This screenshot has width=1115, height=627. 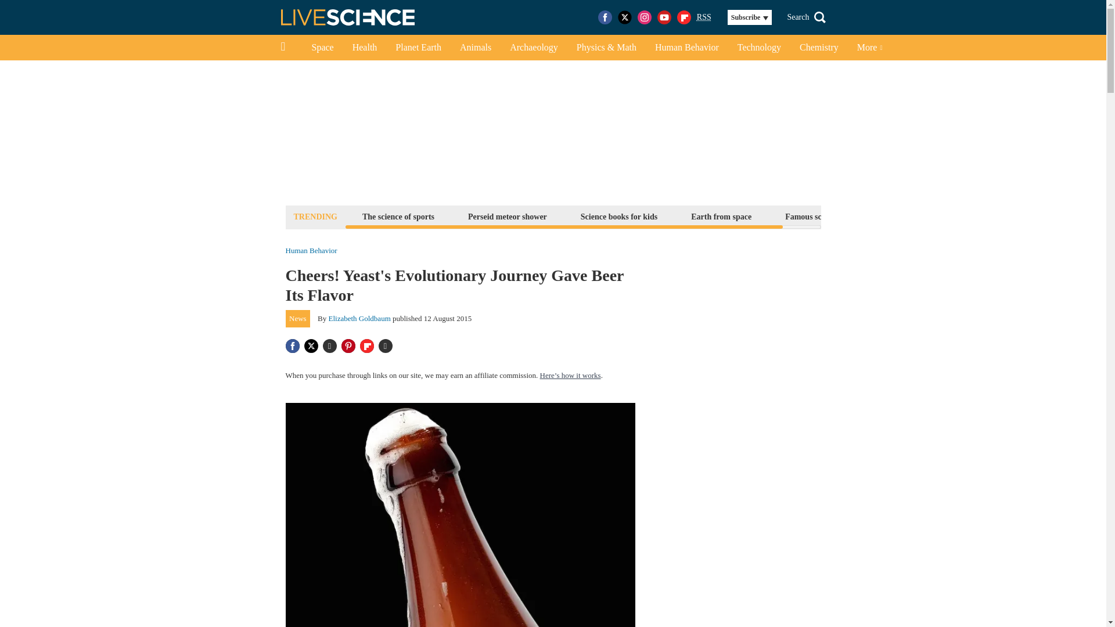 What do you see at coordinates (398, 216) in the screenshot?
I see `The science of sports` at bounding box center [398, 216].